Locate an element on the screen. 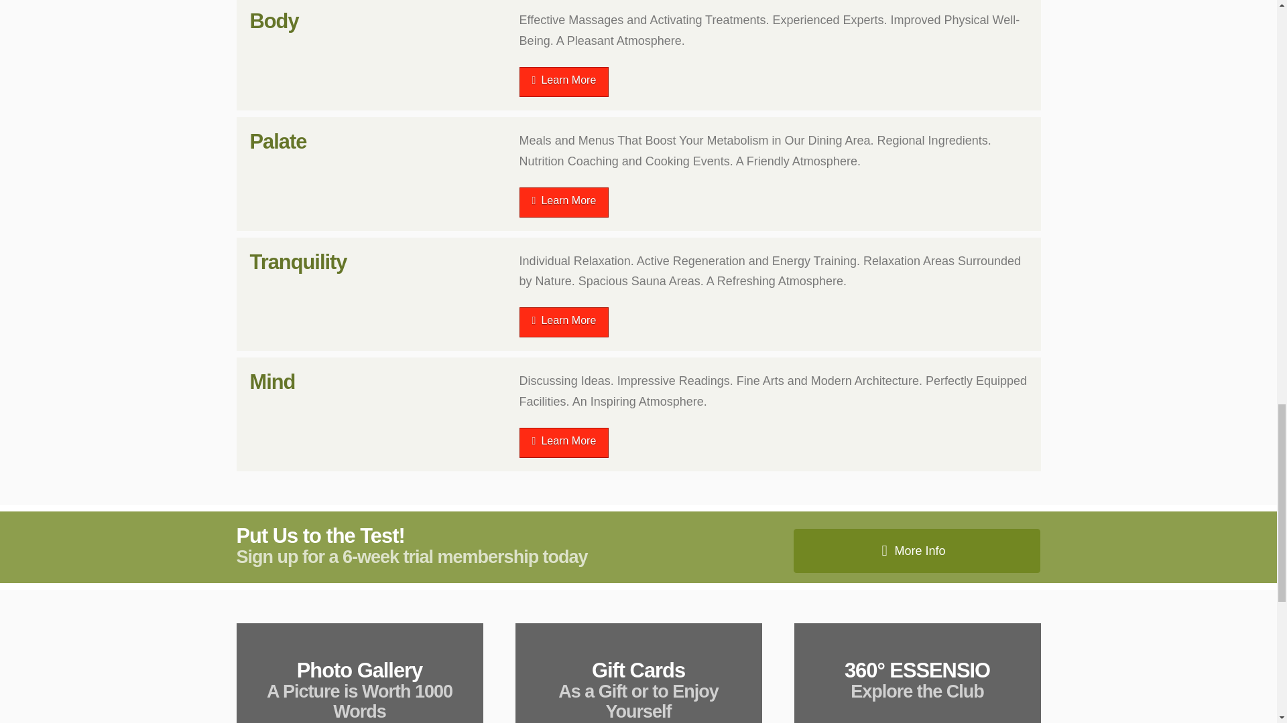 This screenshot has height=723, width=1287. Learn More is located at coordinates (564, 323).